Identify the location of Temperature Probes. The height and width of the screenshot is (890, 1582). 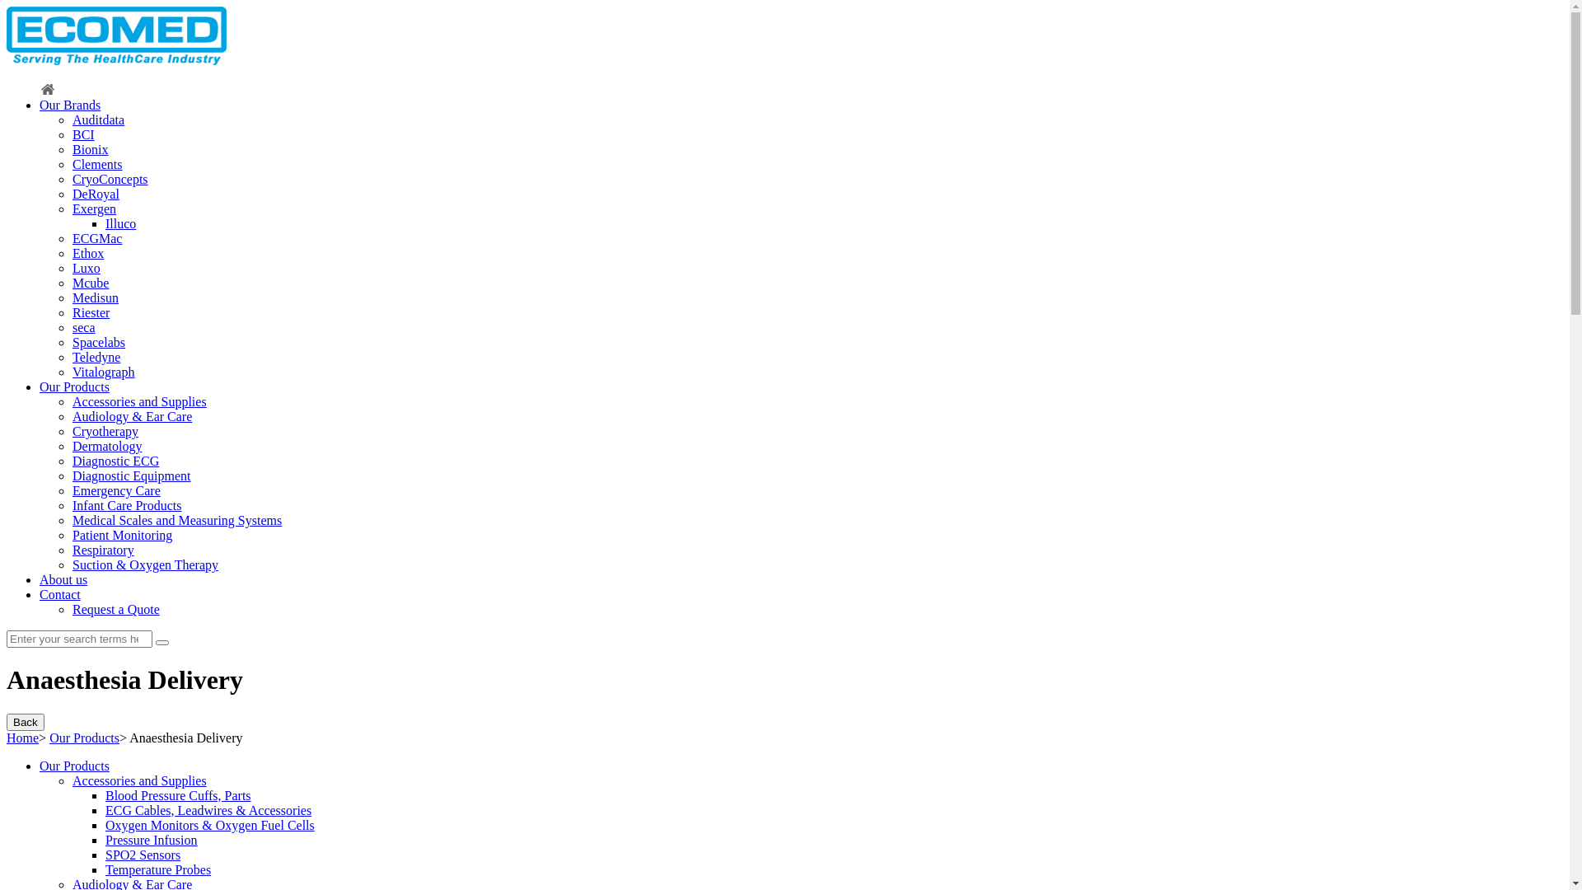
(158, 870).